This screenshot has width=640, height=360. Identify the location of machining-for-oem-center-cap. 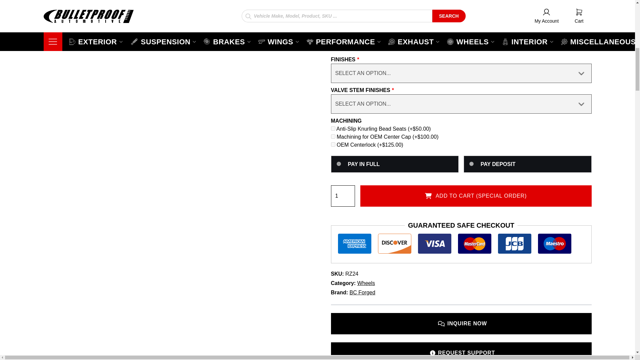
(333, 136).